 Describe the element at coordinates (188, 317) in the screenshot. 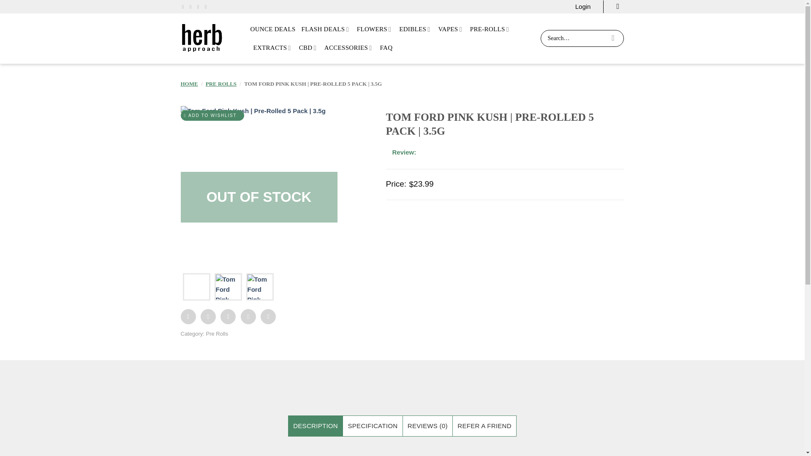

I see `Share on Facebook` at that location.